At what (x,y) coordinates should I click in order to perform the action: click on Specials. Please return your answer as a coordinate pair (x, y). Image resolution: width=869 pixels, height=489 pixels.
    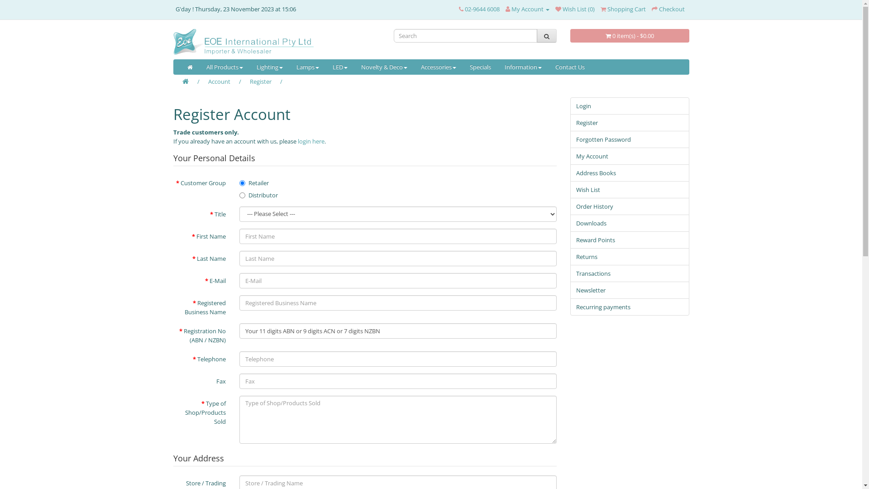
    Looking at the image, I should click on (480, 67).